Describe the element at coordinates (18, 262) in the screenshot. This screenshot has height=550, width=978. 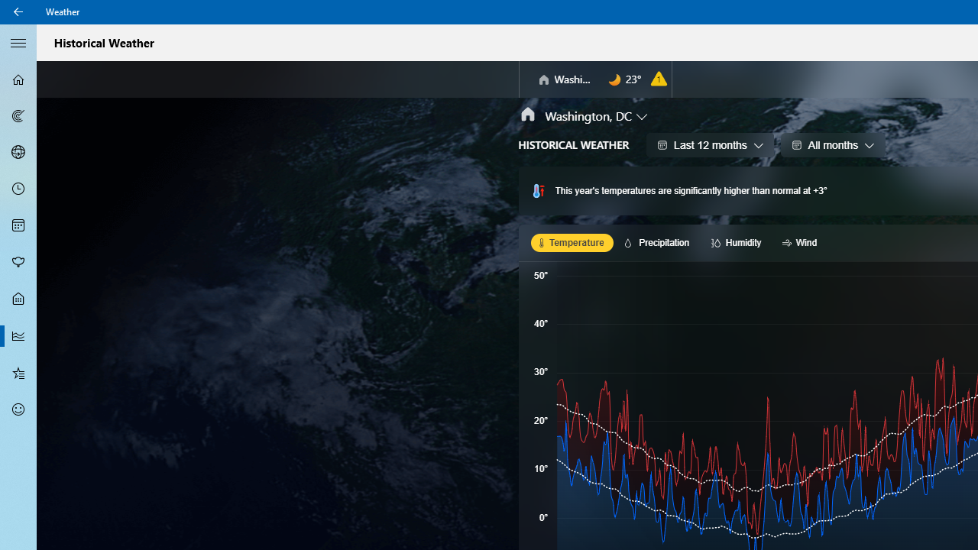
I see `Pollen - Not Selected` at that location.